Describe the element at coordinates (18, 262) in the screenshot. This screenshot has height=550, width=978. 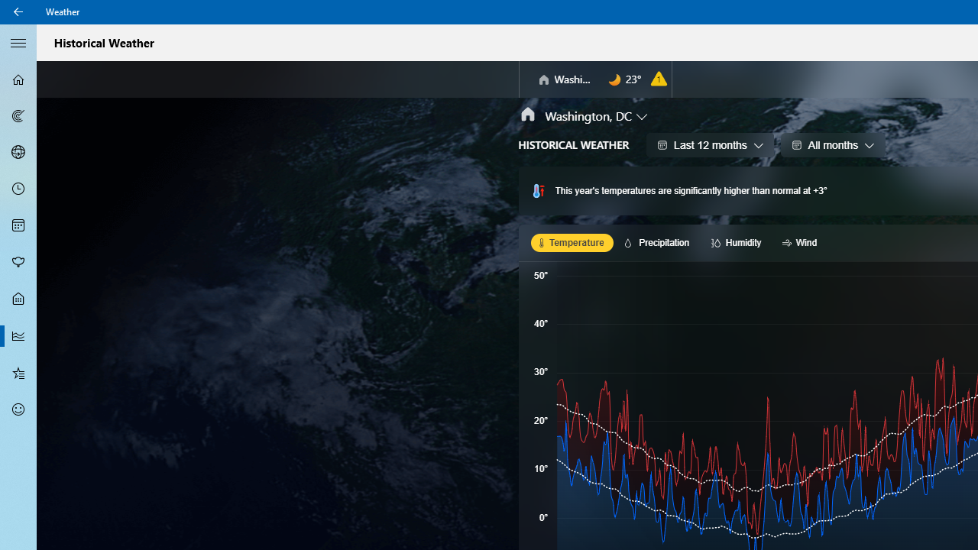
I see `Pollen - Not Selected` at that location.